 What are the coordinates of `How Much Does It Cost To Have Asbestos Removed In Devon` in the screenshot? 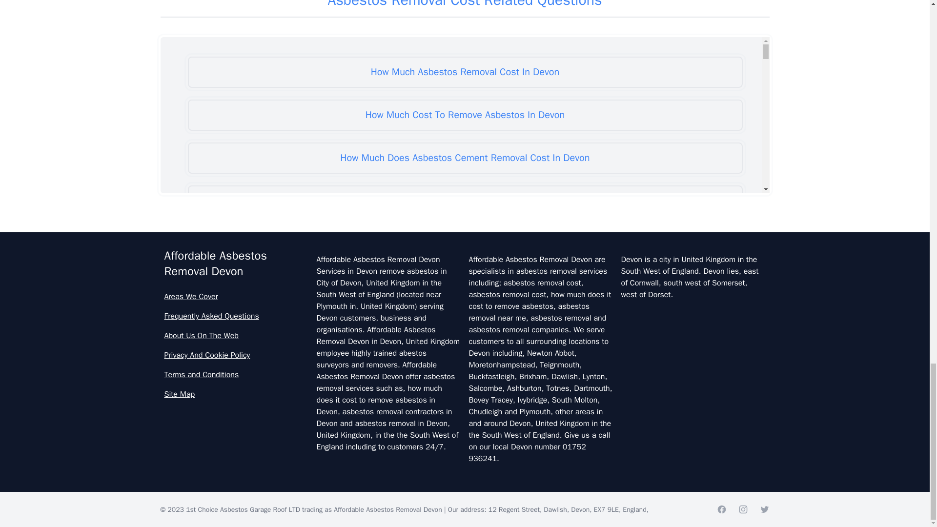 It's located at (465, 416).